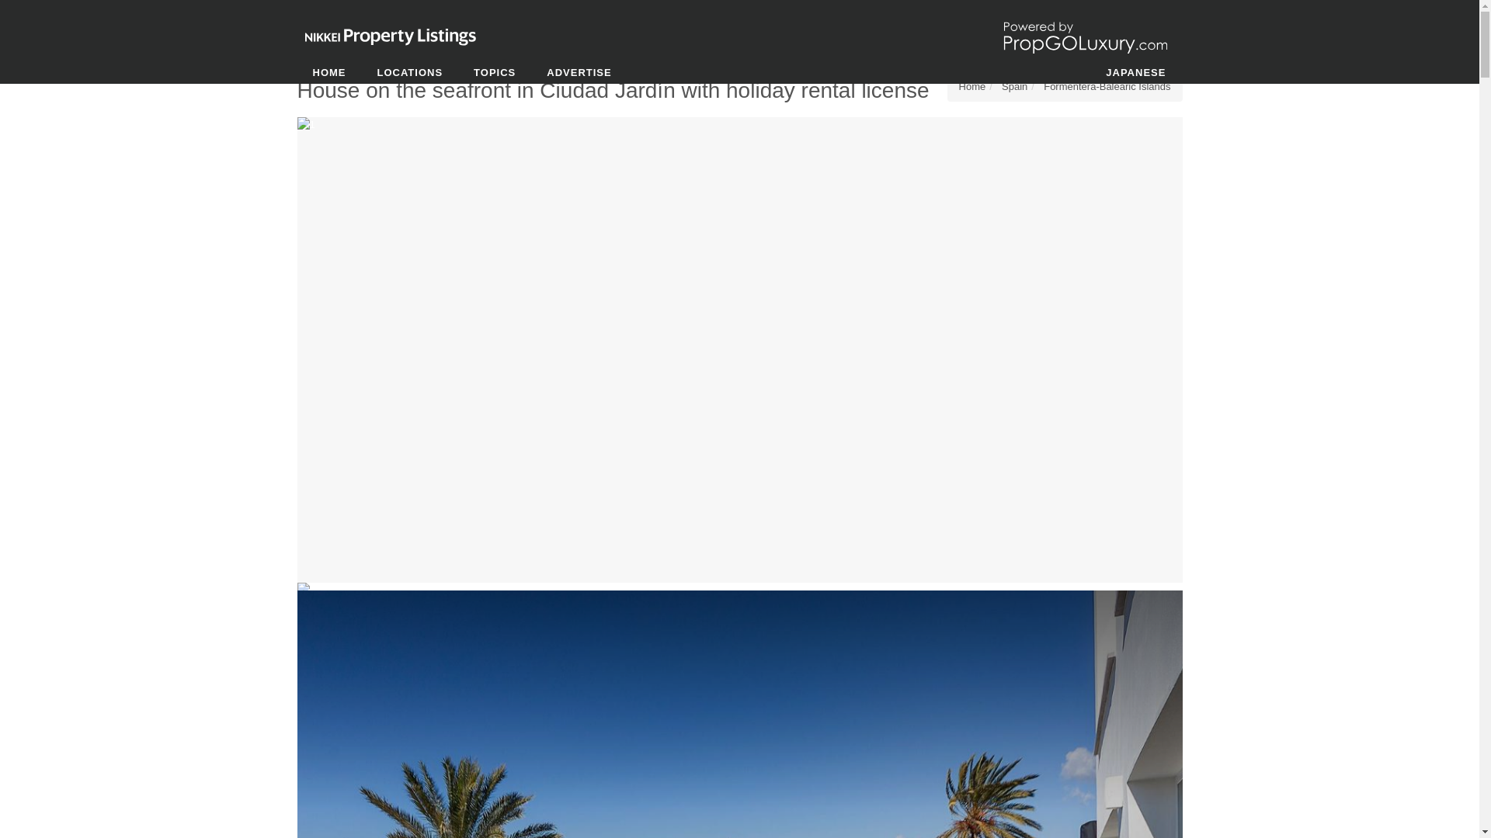  What do you see at coordinates (578, 73) in the screenshot?
I see `ADVERTISE` at bounding box center [578, 73].